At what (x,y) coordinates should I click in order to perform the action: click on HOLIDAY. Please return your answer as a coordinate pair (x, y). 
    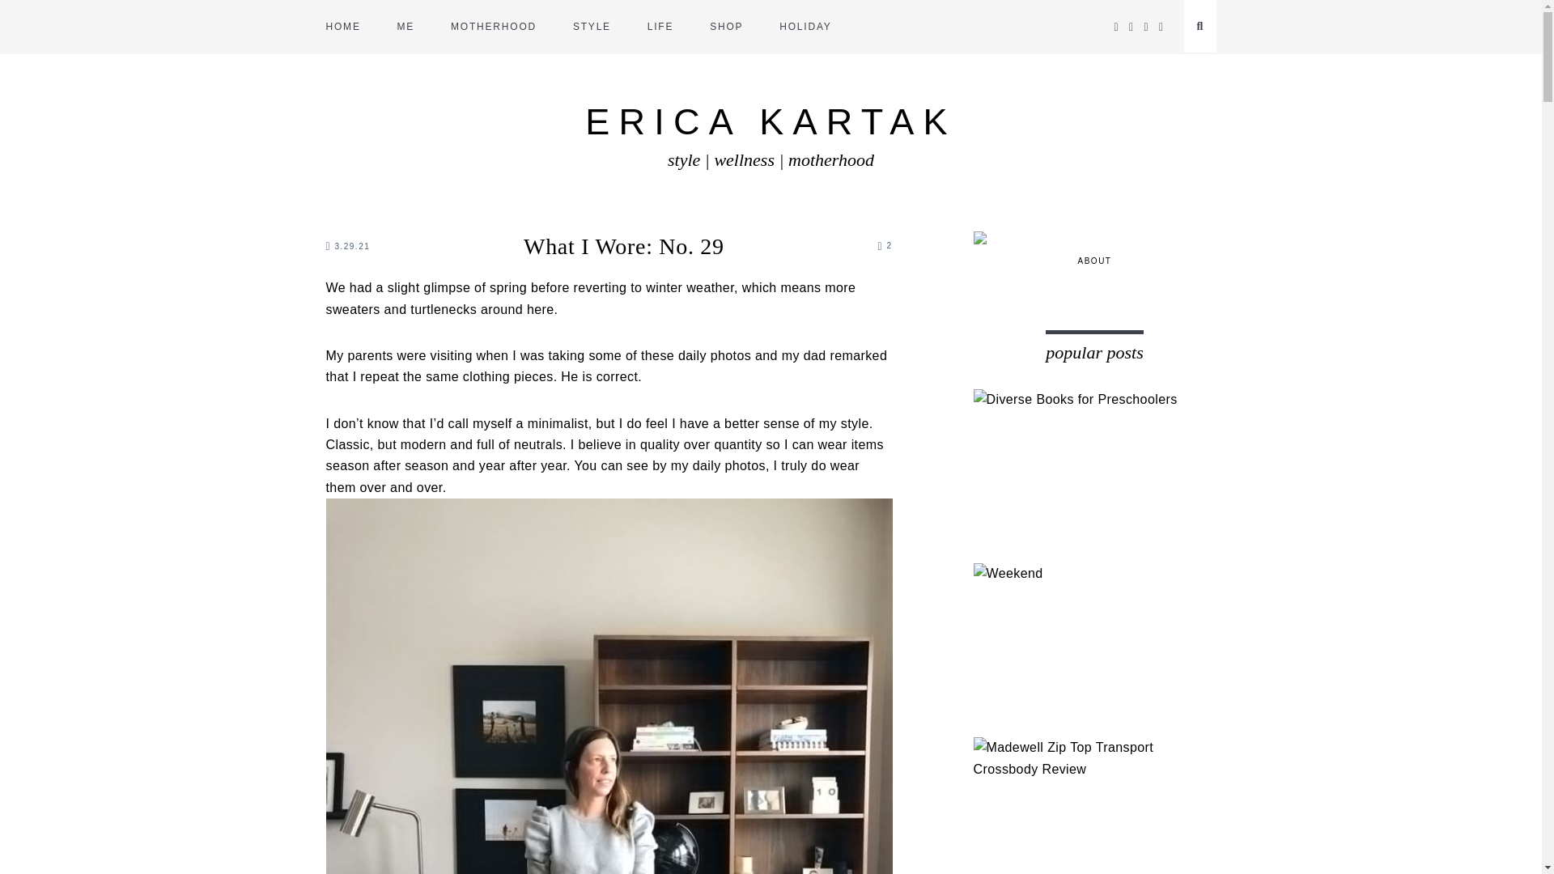
    Looking at the image, I should click on (805, 27).